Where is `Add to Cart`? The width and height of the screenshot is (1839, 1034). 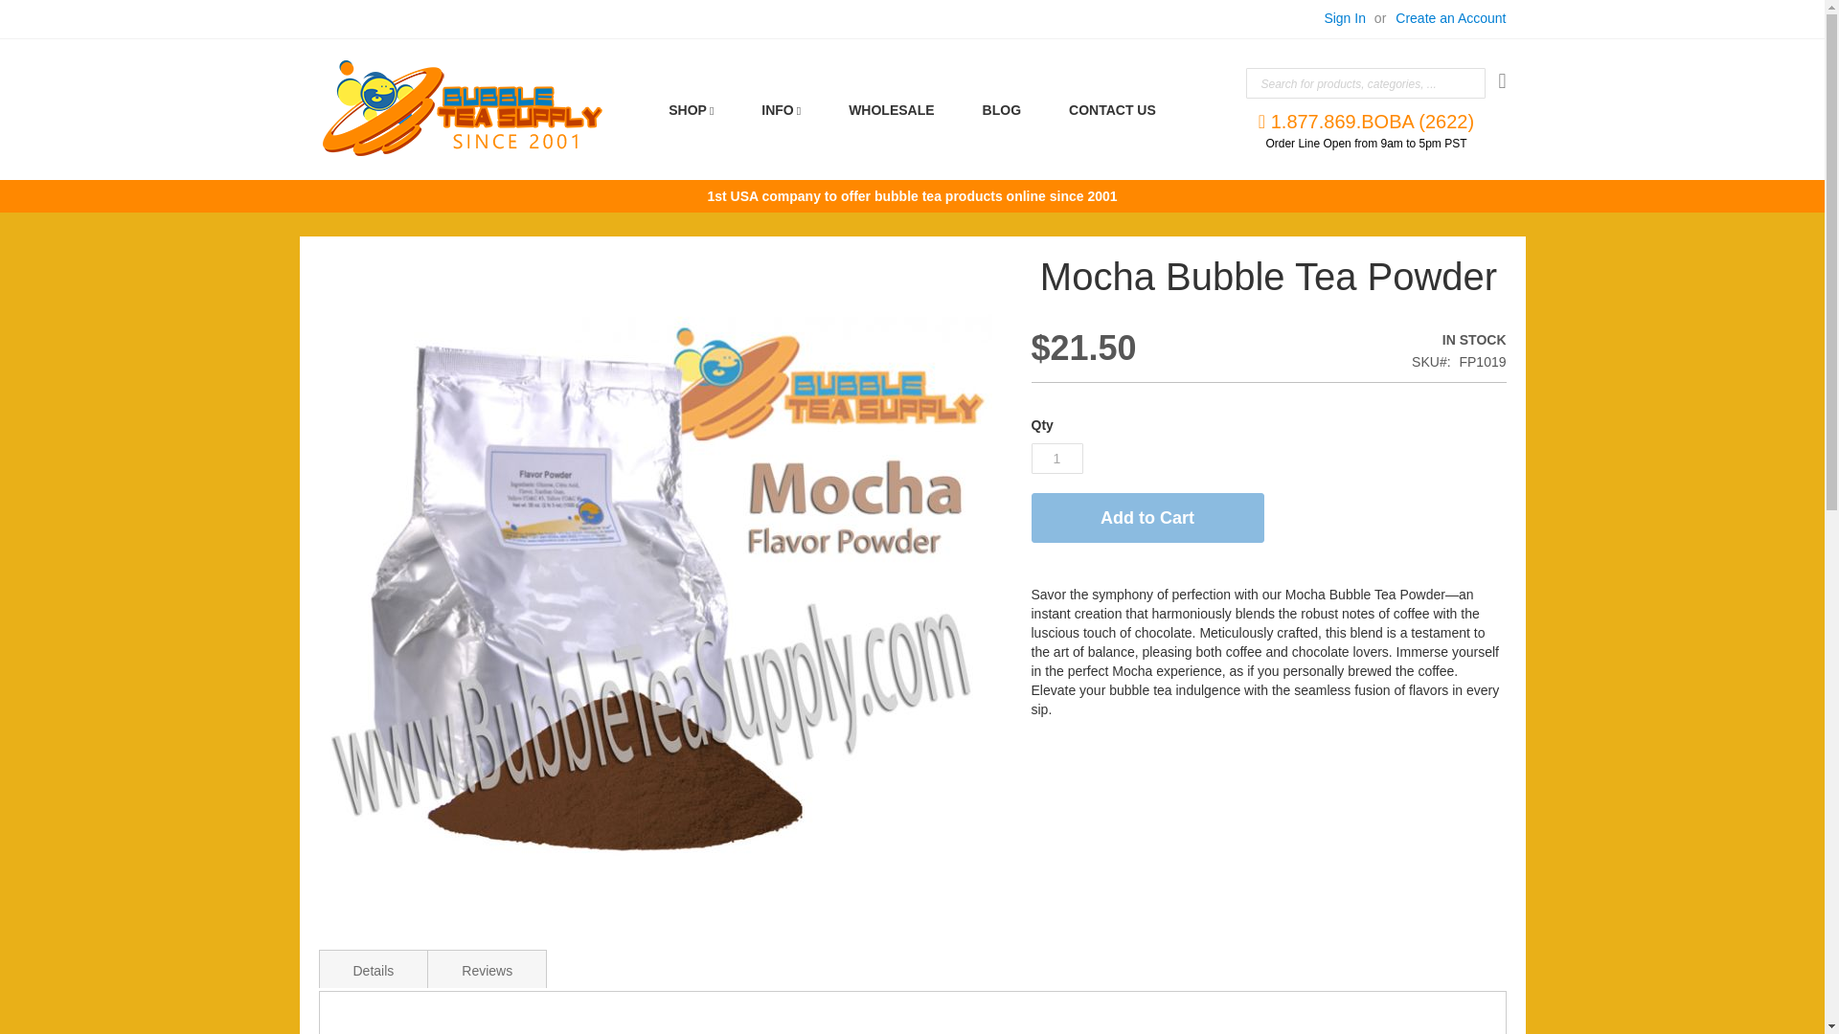
Add to Cart is located at coordinates (1147, 518).